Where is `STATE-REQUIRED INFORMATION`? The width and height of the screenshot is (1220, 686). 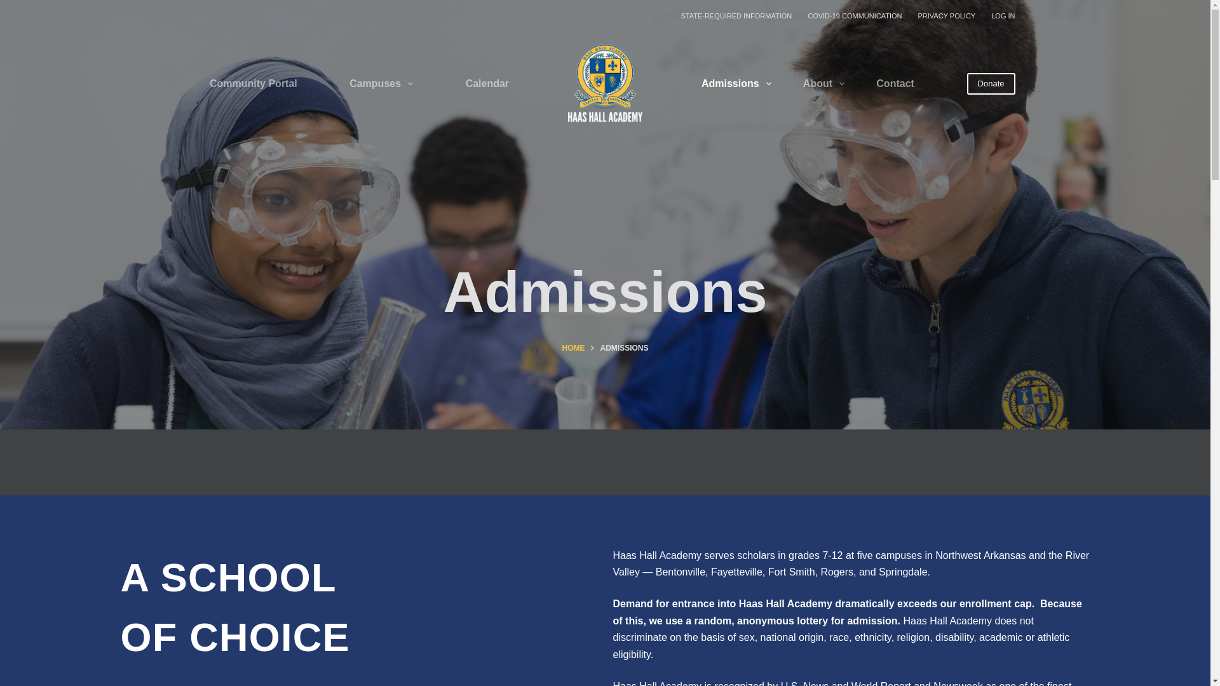 STATE-REQUIRED INFORMATION is located at coordinates (736, 15).